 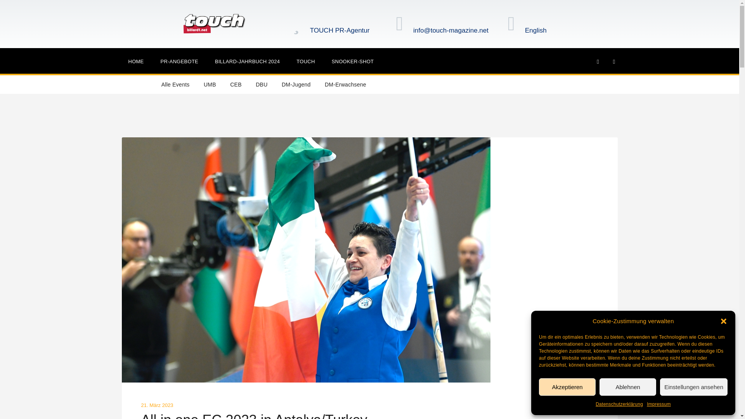 What do you see at coordinates (179, 61) in the screenshot?
I see `PR-ANGEBOTE` at bounding box center [179, 61].